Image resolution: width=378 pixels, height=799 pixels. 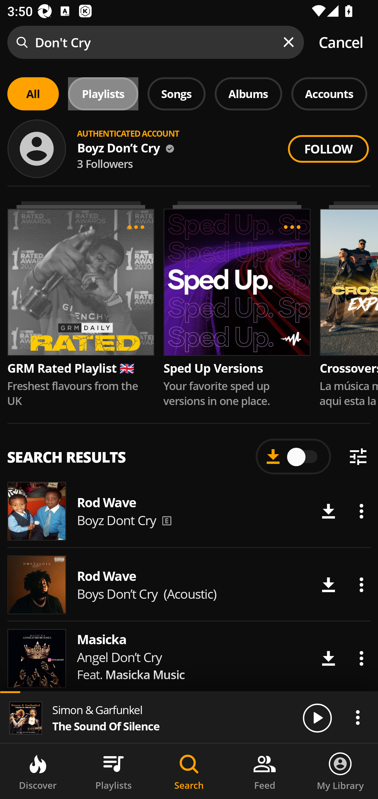 I want to click on Albums, so click(x=248, y=94).